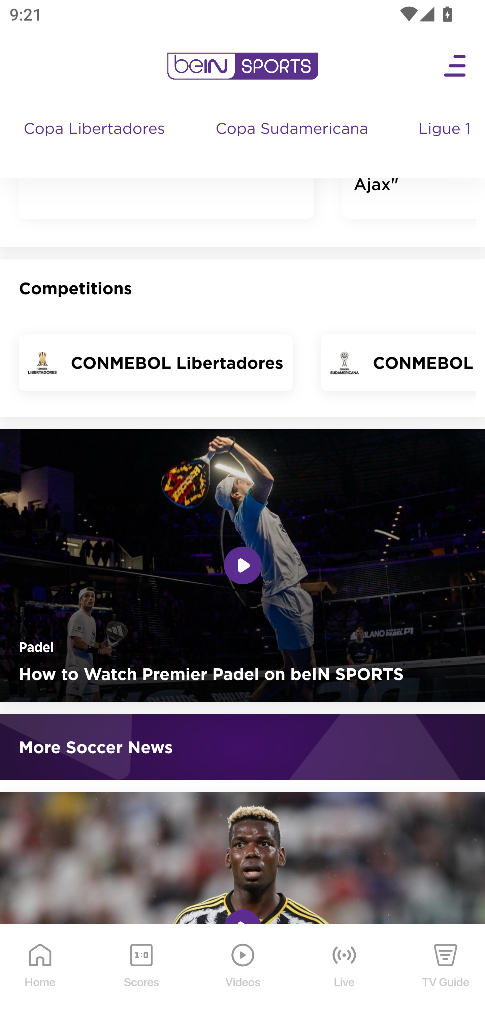 The image size is (485, 1025). Describe the element at coordinates (96, 142) in the screenshot. I see `Copa Libertadores` at that location.